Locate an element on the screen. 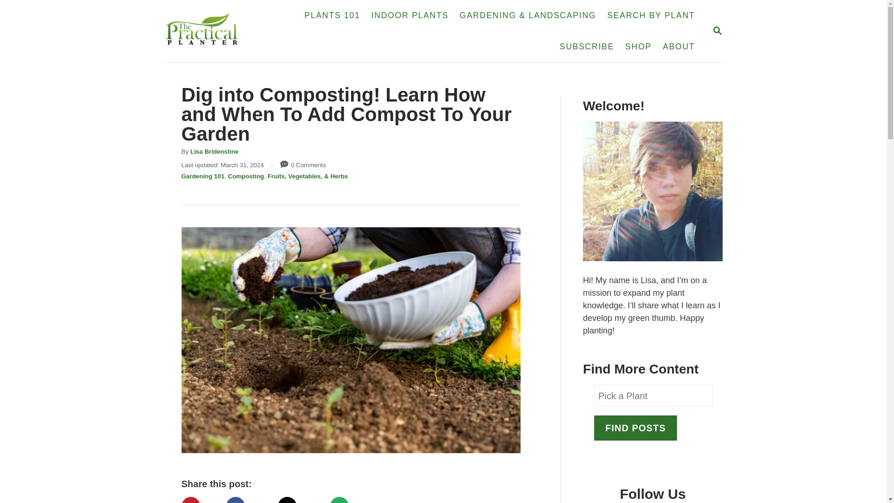 This screenshot has height=503, width=894. Composting is located at coordinates (246, 176).